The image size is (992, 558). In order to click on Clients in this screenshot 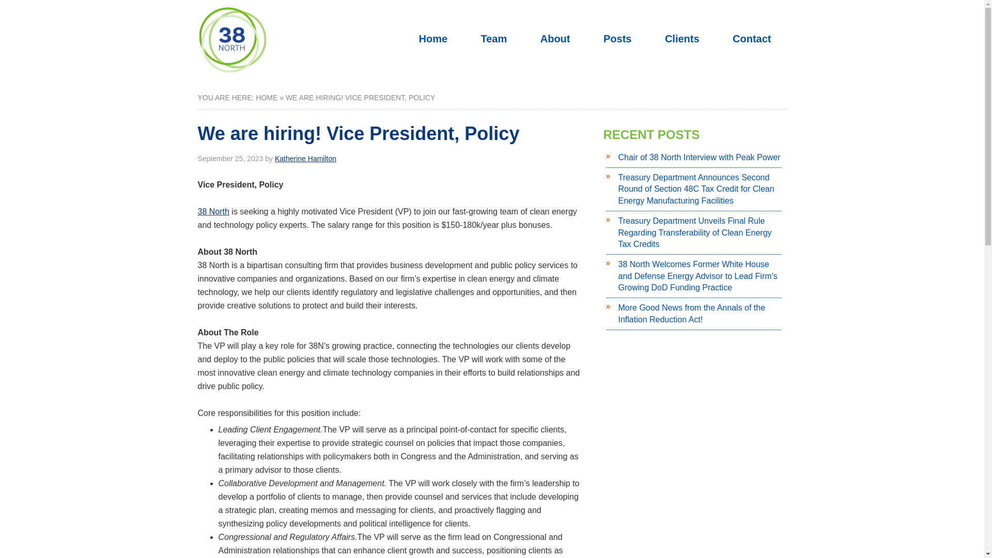, I will do `click(682, 38)`.